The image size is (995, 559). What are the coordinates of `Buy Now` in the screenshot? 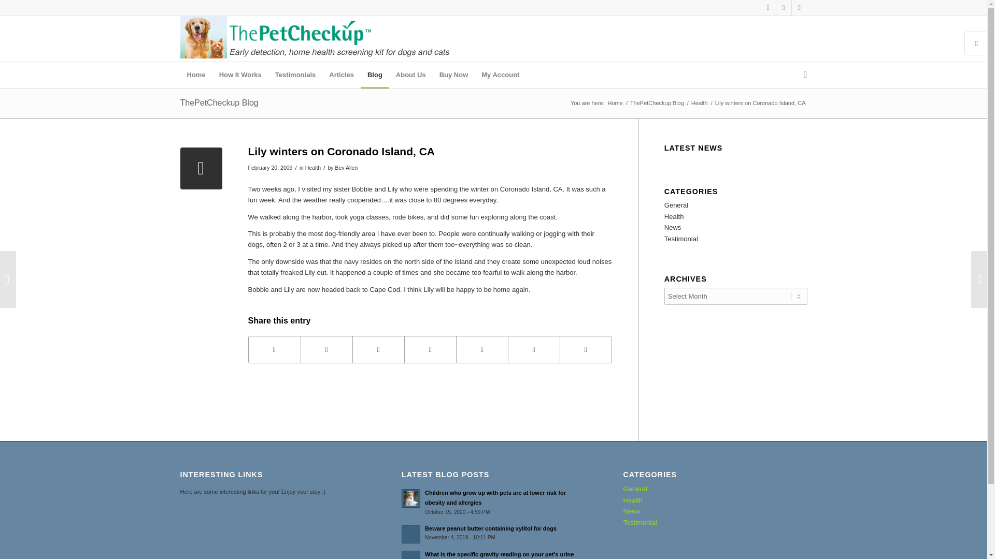 It's located at (454, 75).